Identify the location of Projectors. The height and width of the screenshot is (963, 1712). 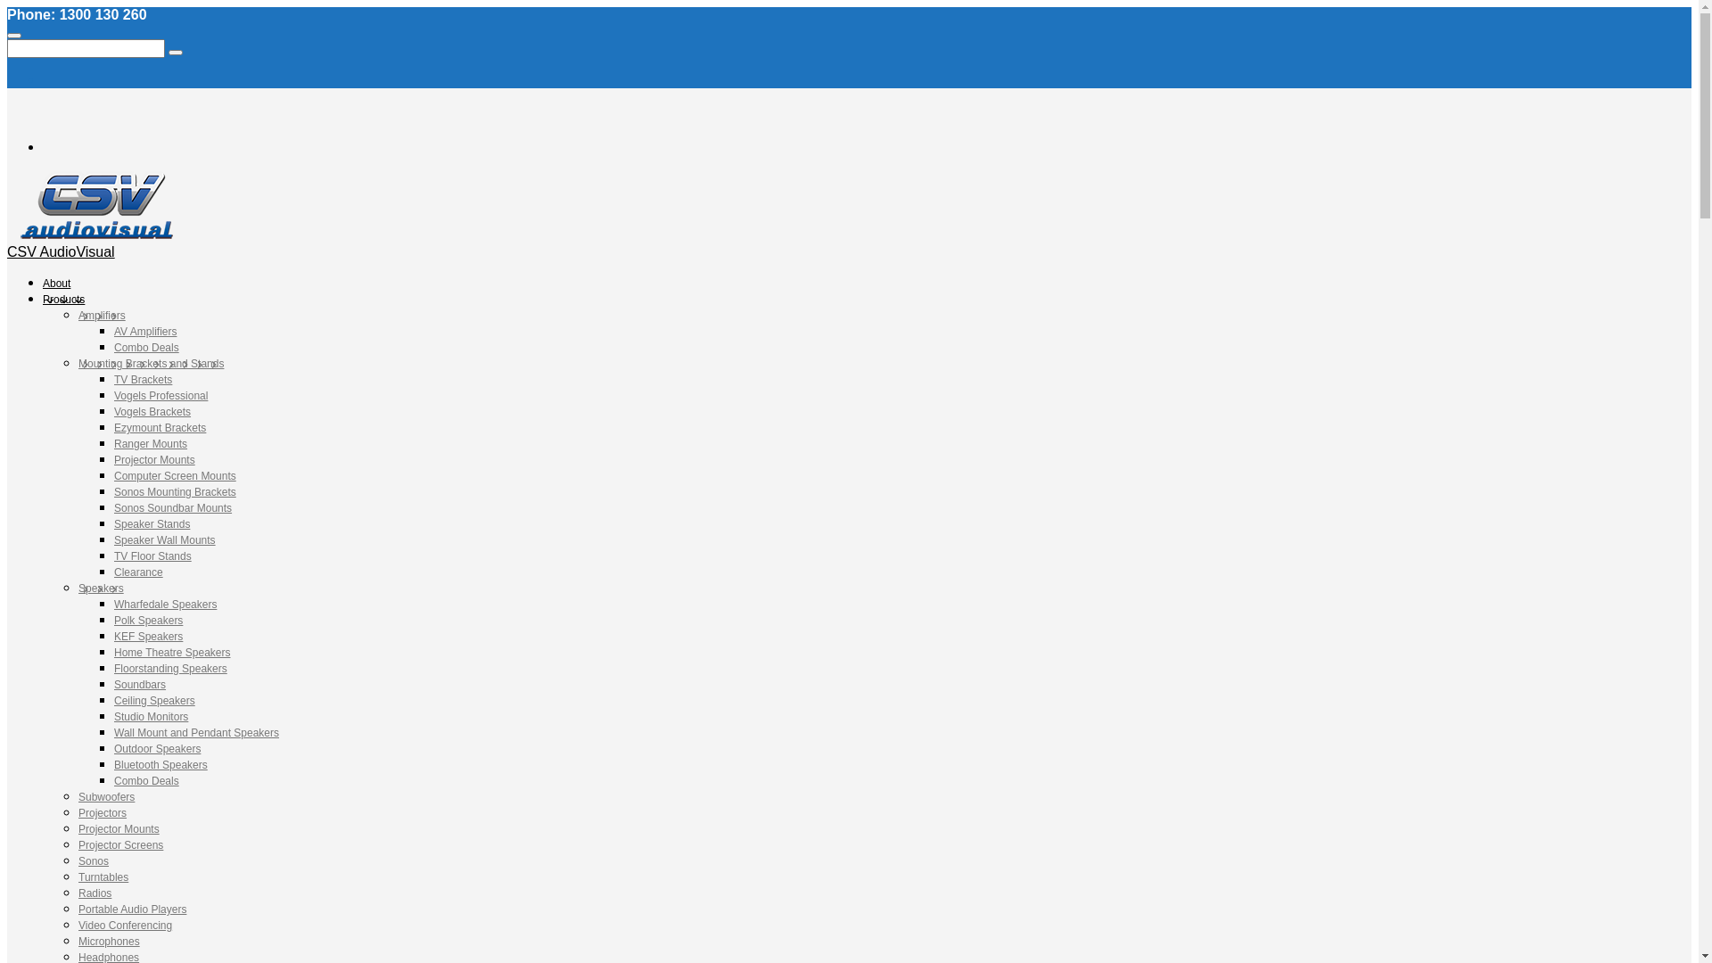
(103, 813).